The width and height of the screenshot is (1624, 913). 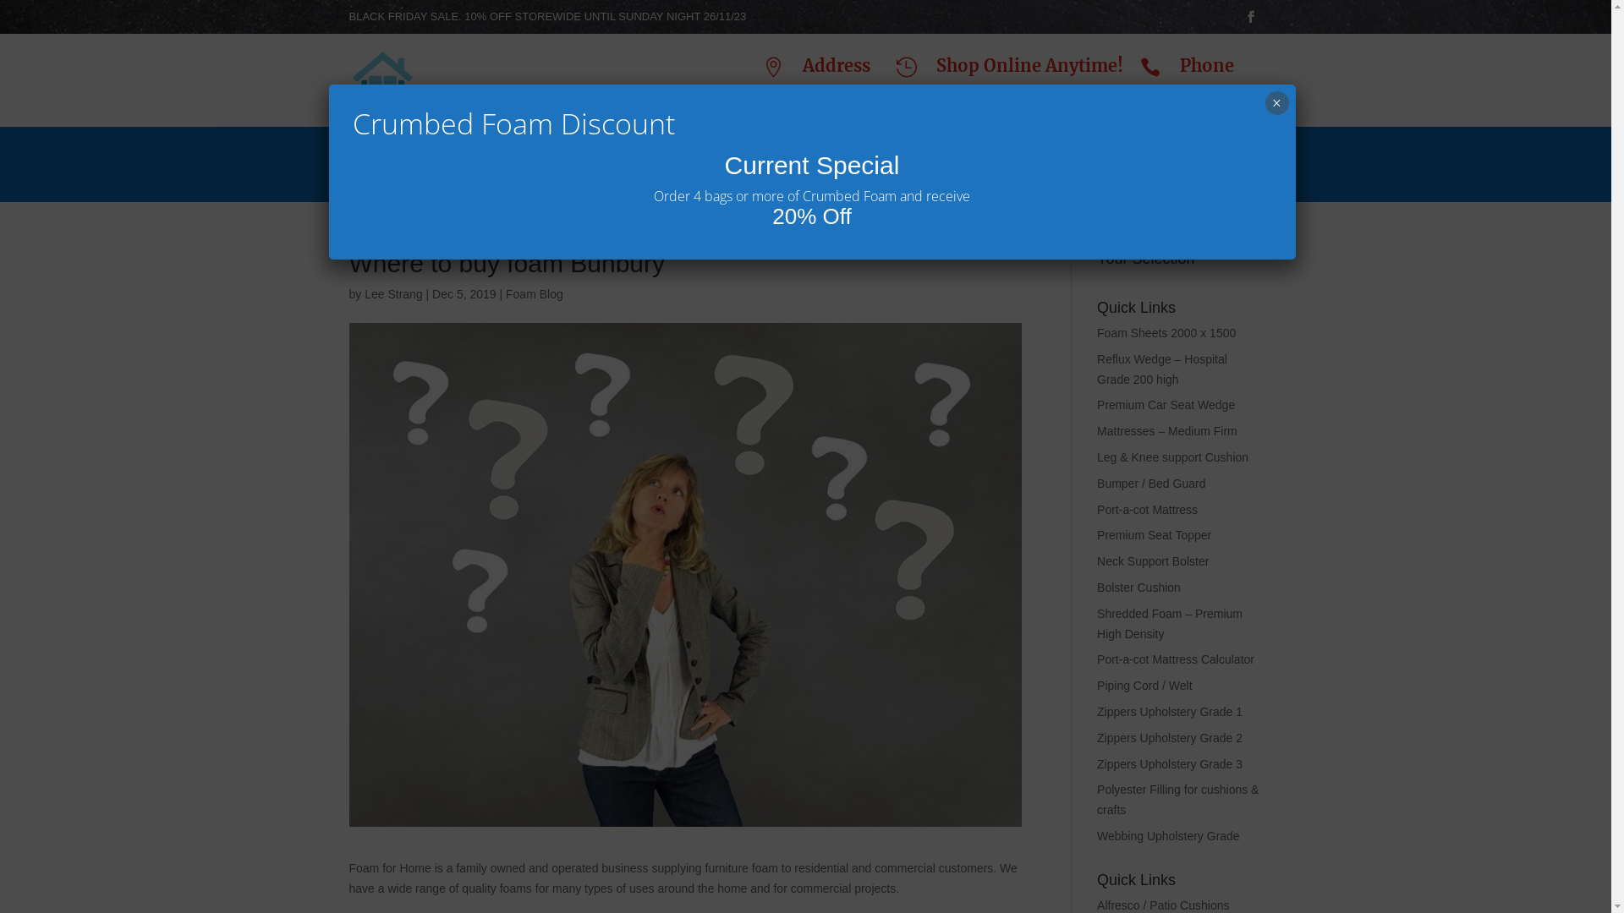 I want to click on Premium Car Seat Wedge, so click(x=1166, y=405).